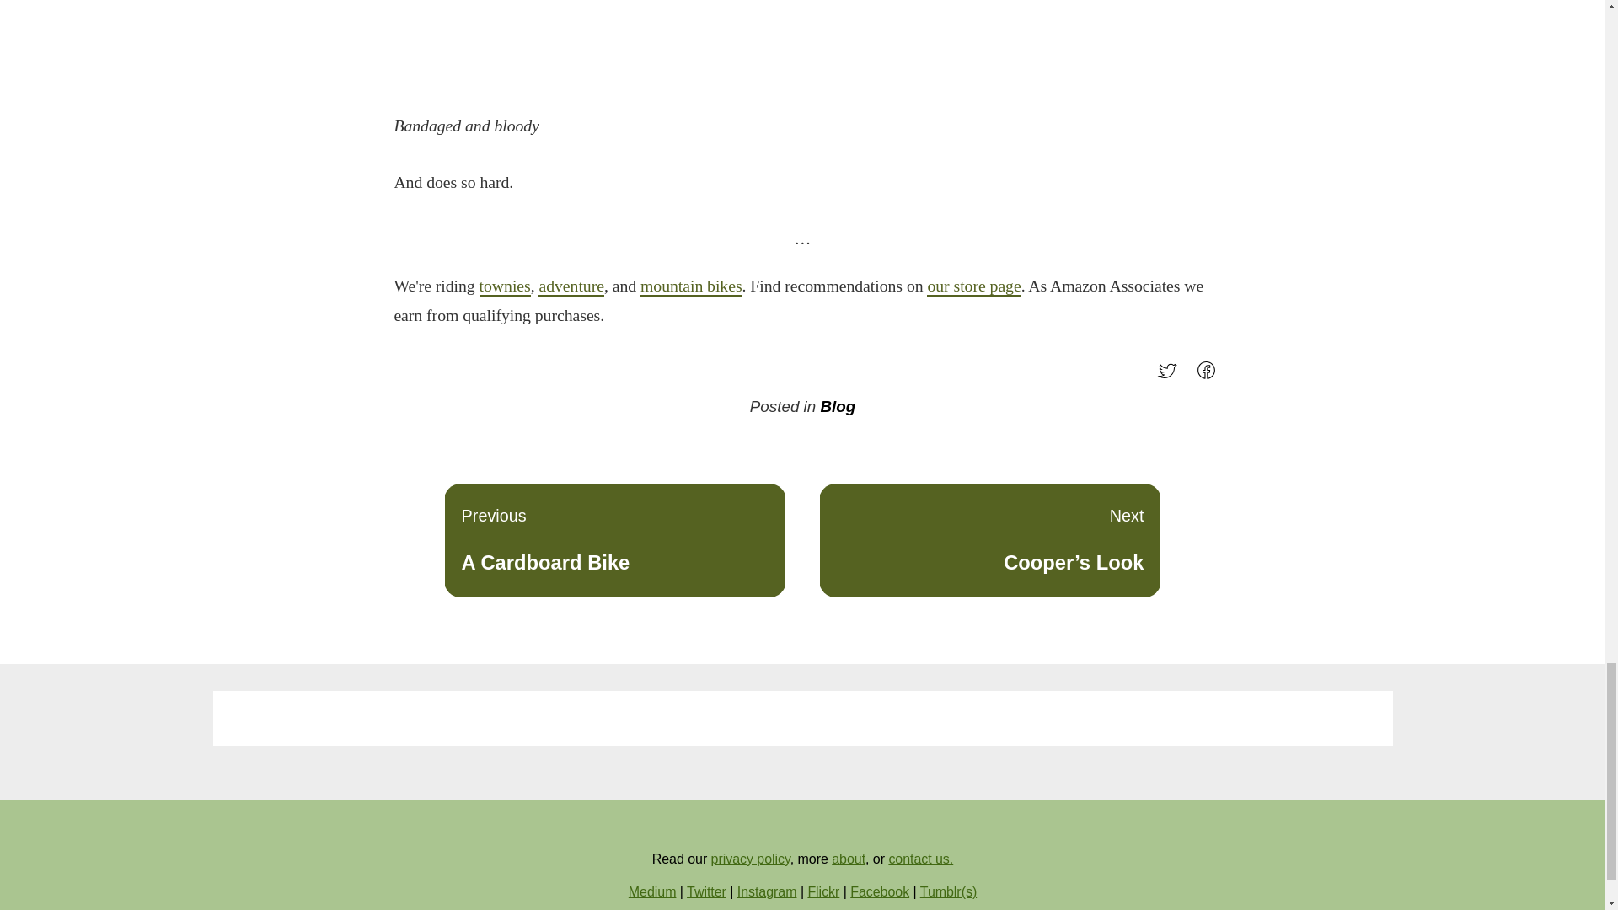  Describe the element at coordinates (838, 406) in the screenshot. I see `Blog` at that location.